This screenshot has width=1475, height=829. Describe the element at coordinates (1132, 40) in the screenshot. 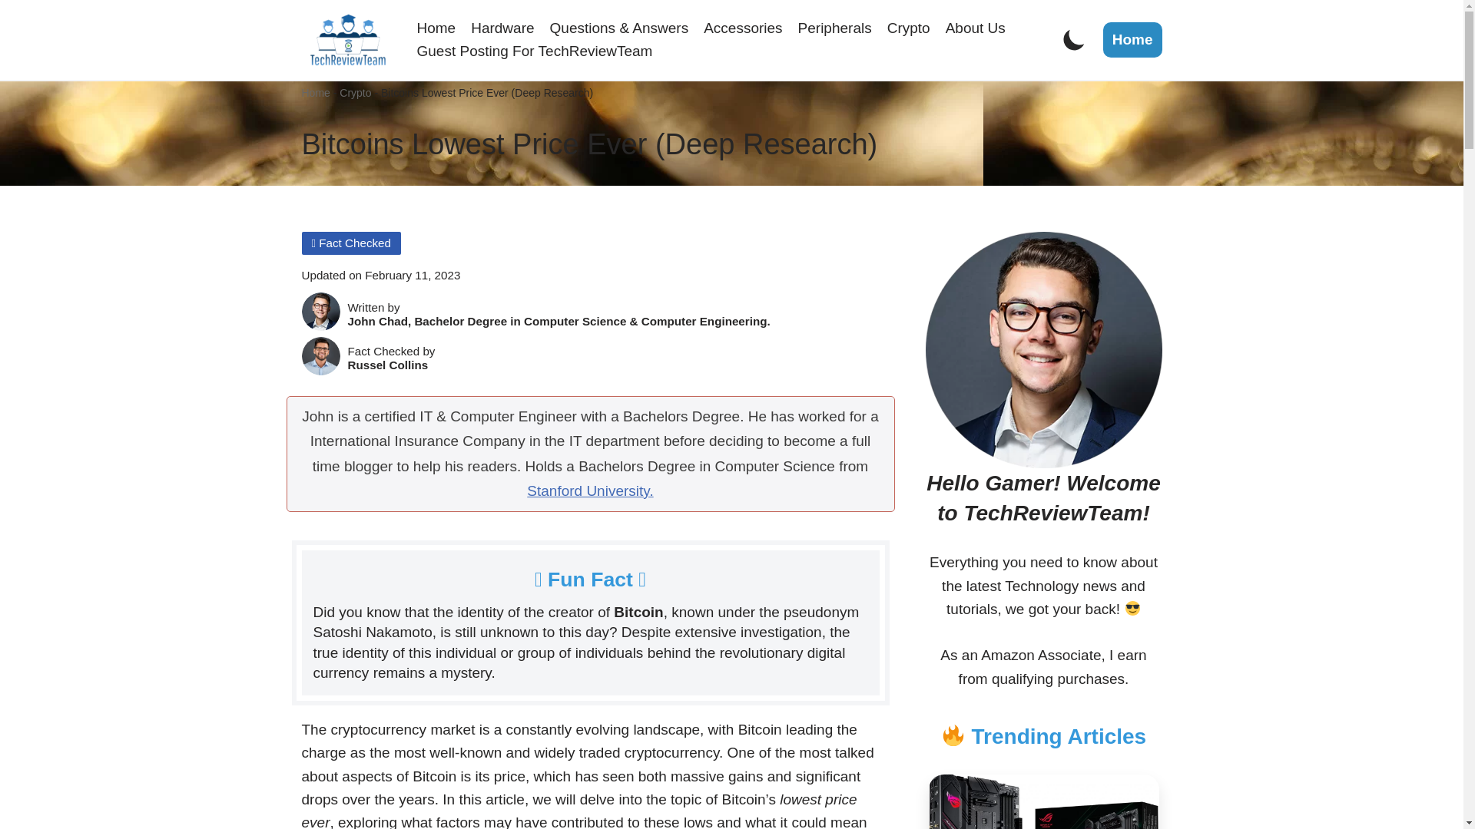

I see `Home` at that location.